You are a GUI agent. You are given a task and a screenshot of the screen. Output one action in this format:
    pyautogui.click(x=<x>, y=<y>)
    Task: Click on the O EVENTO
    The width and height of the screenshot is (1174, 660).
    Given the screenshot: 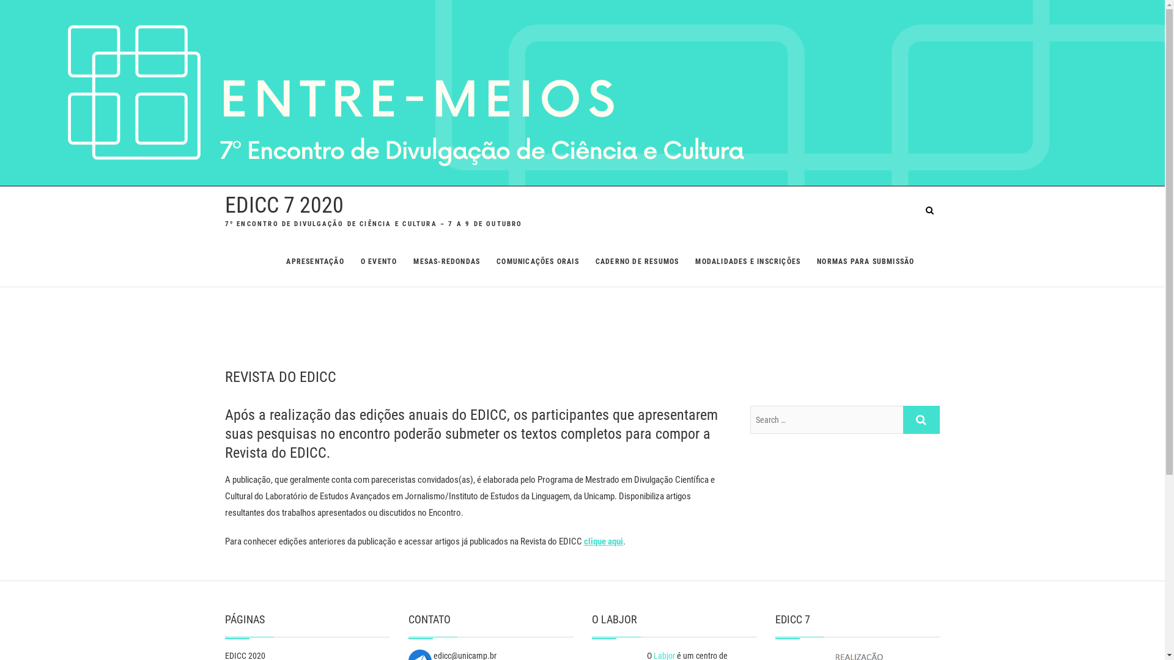 What is the action you would take?
    pyautogui.click(x=379, y=262)
    